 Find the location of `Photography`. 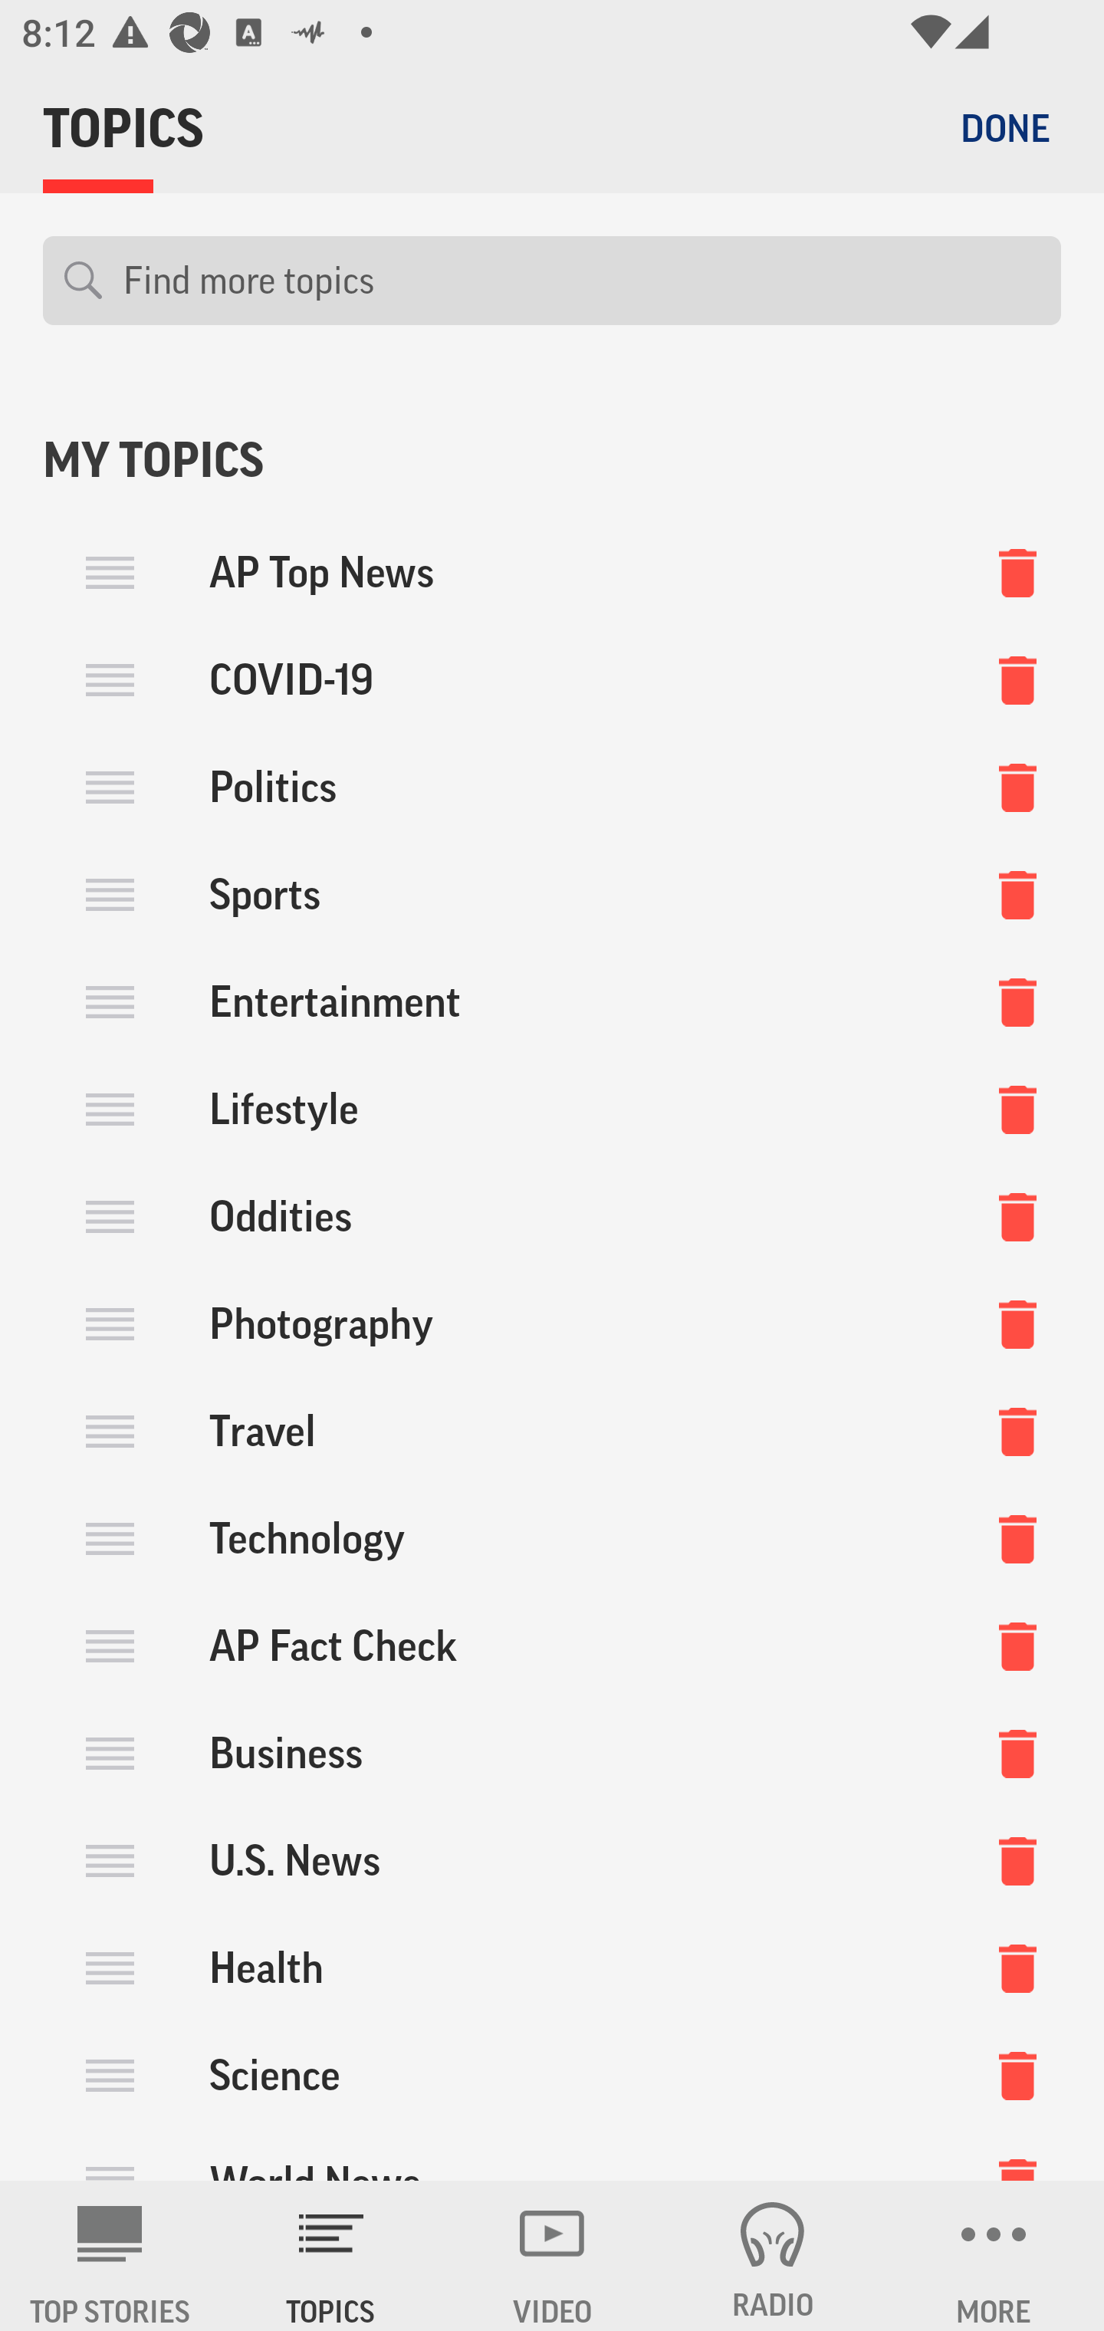

Photography is located at coordinates (552, 1323).